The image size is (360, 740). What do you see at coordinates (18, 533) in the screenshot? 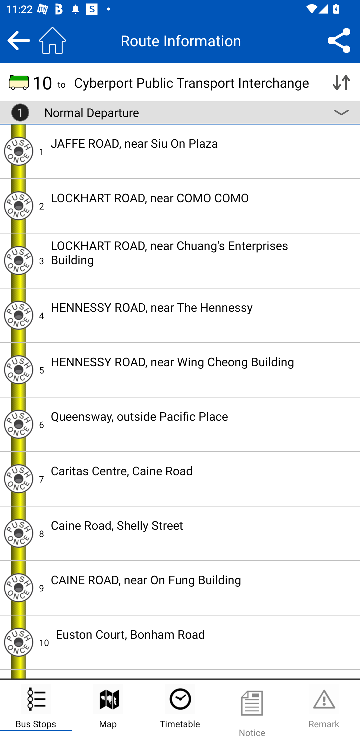
I see `Alight Reminder` at bounding box center [18, 533].